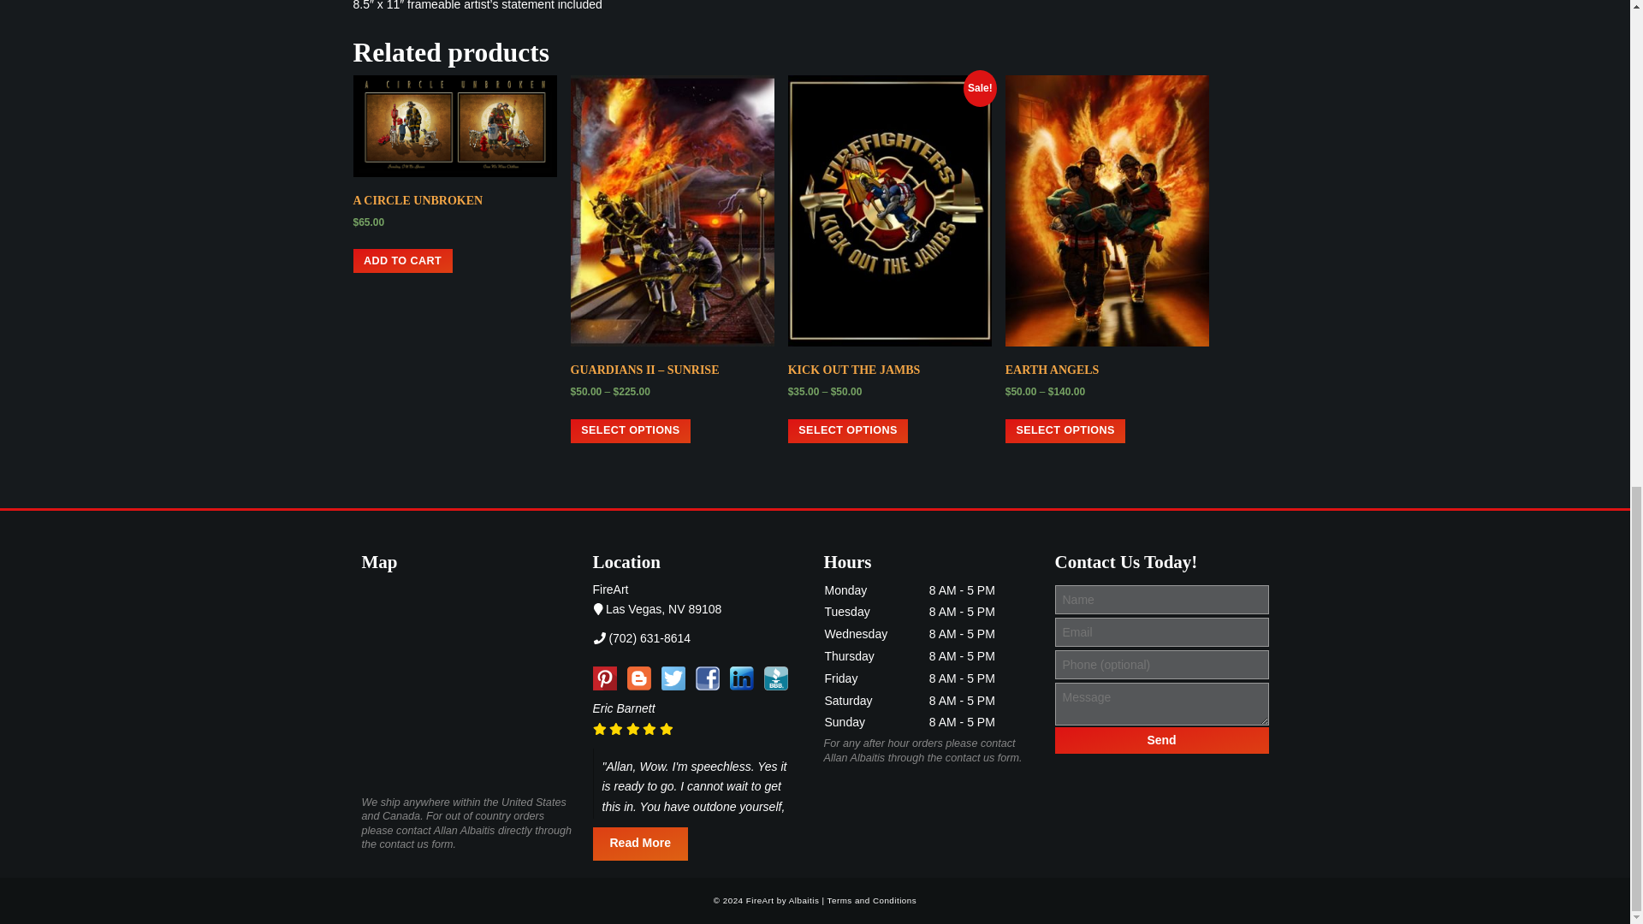  I want to click on ADD TO CART, so click(402, 260).